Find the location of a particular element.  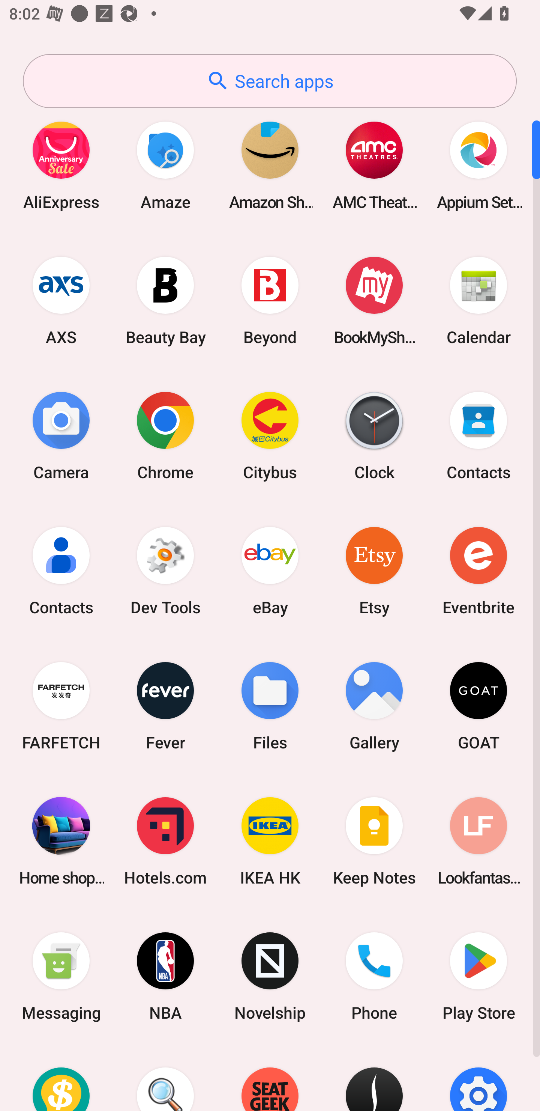

  Search apps is located at coordinates (270, 81).